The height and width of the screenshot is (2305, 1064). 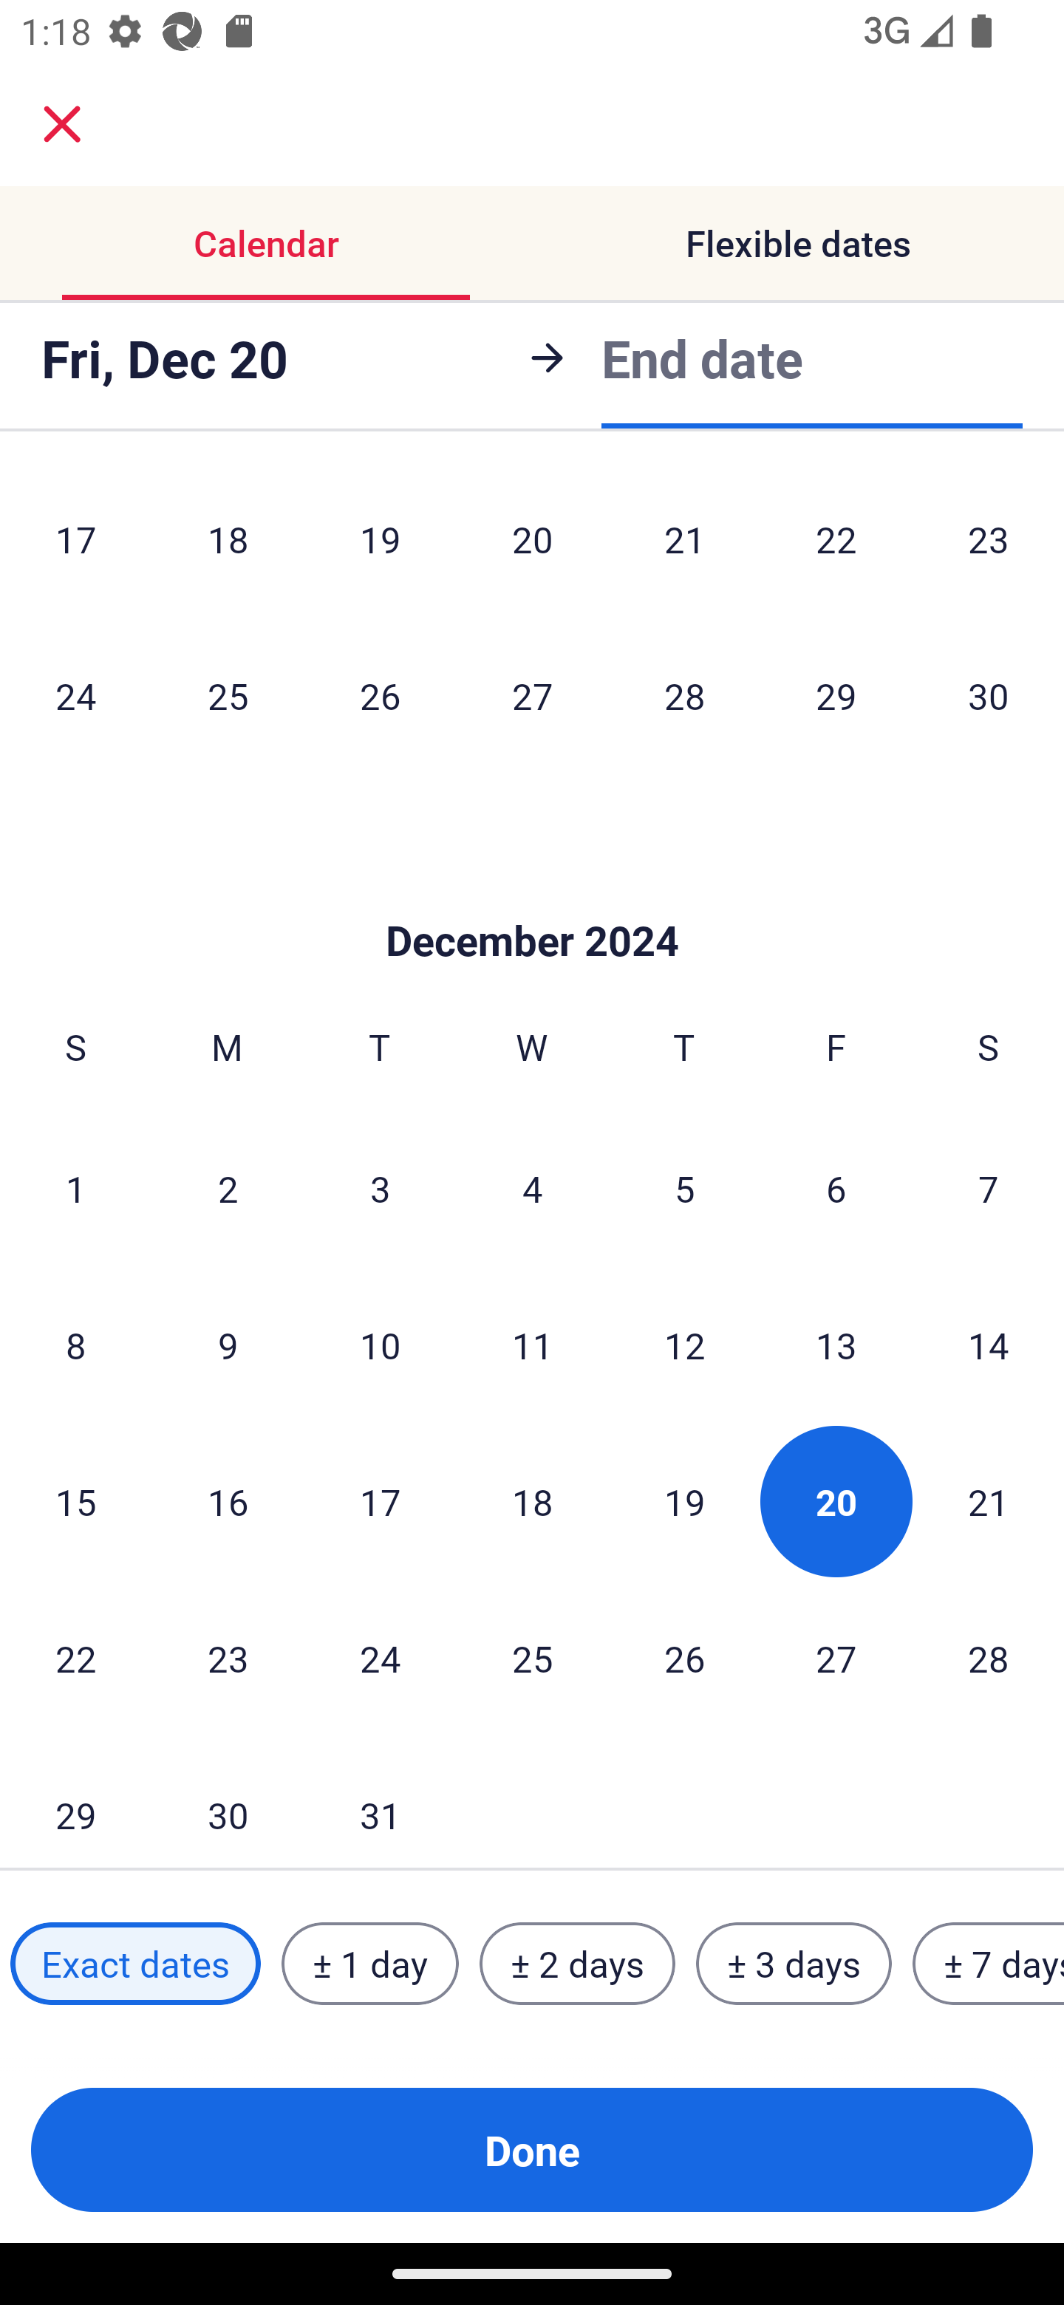 I want to click on 22 Sunday, December 22, 2024, so click(x=75, y=1658).